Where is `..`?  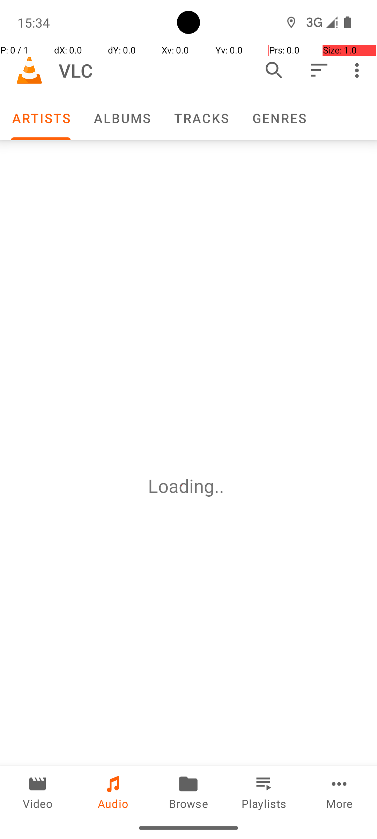
.. is located at coordinates (222, 486).